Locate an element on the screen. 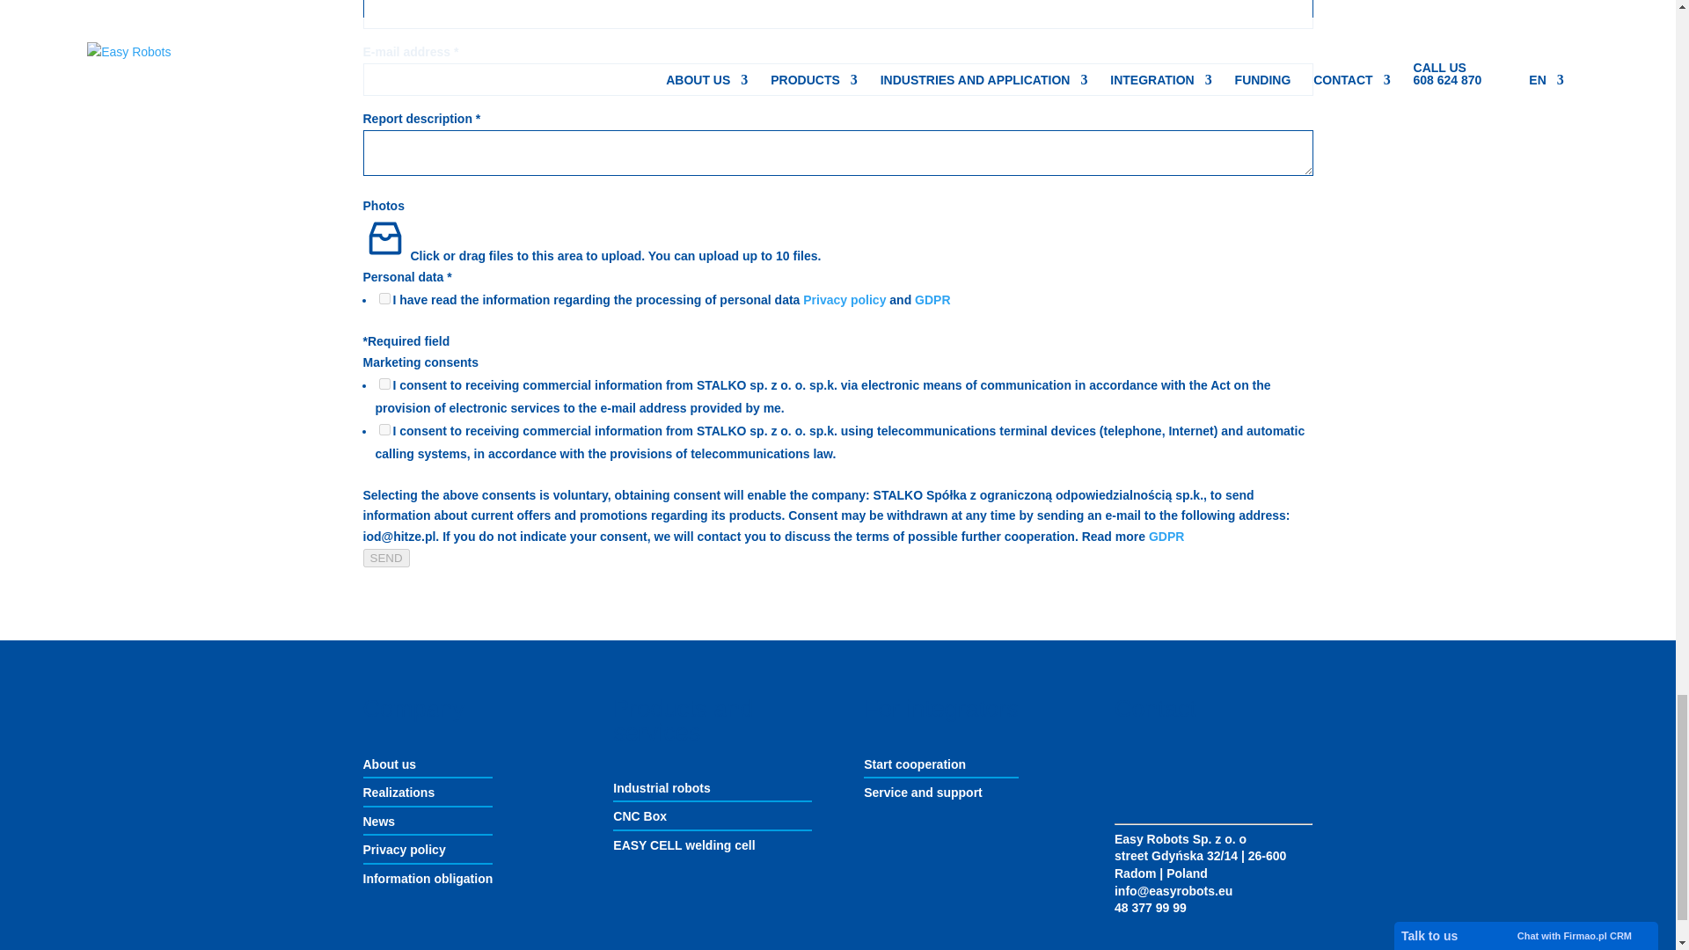 The height and width of the screenshot is (950, 1689). SEND is located at coordinates (385, 558).